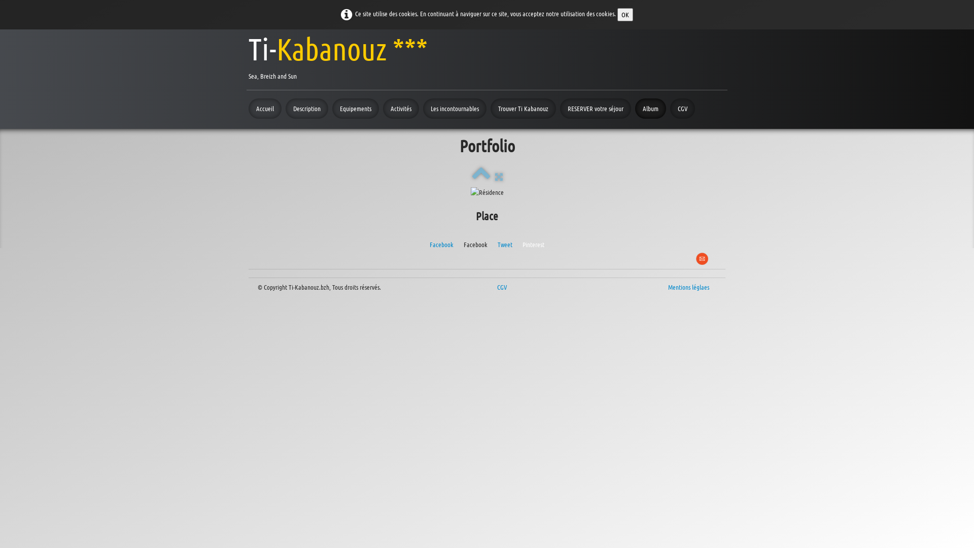  What do you see at coordinates (356, 109) in the screenshot?
I see `Equipements` at bounding box center [356, 109].